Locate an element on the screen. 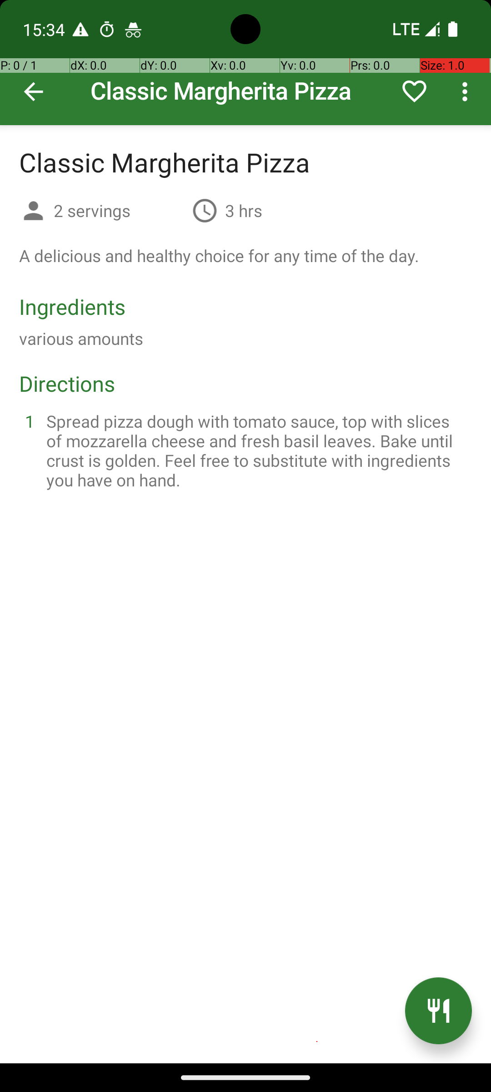  Spread pizza dough with tomato sauce, top with slices of mozzarella cheese and fresh basil leaves. Bake until crust is golden. Feel free to substitute with ingredients you have on hand. is located at coordinates (256, 450).